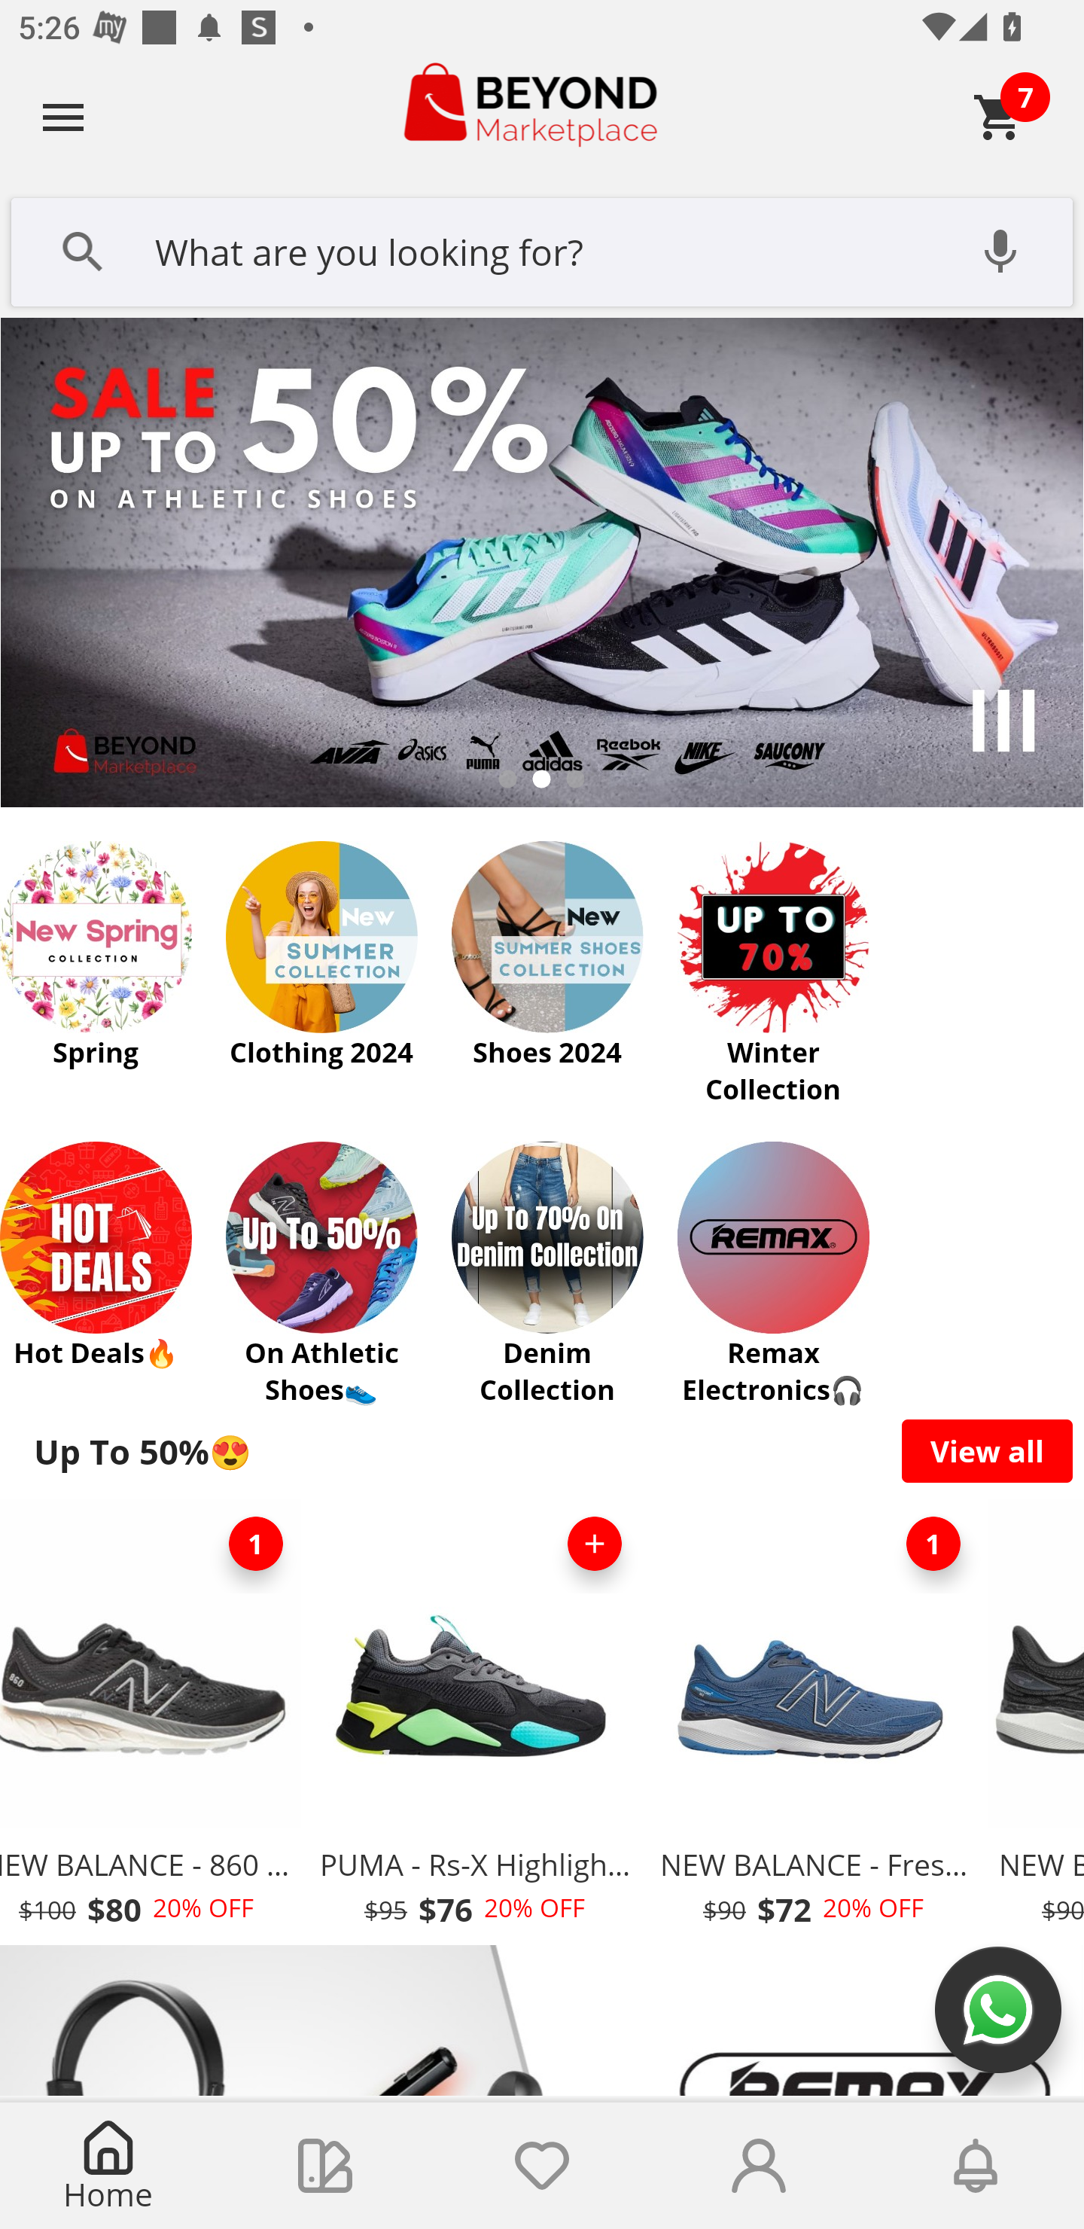 The height and width of the screenshot is (2229, 1084). I want to click on View all, so click(988, 1450).